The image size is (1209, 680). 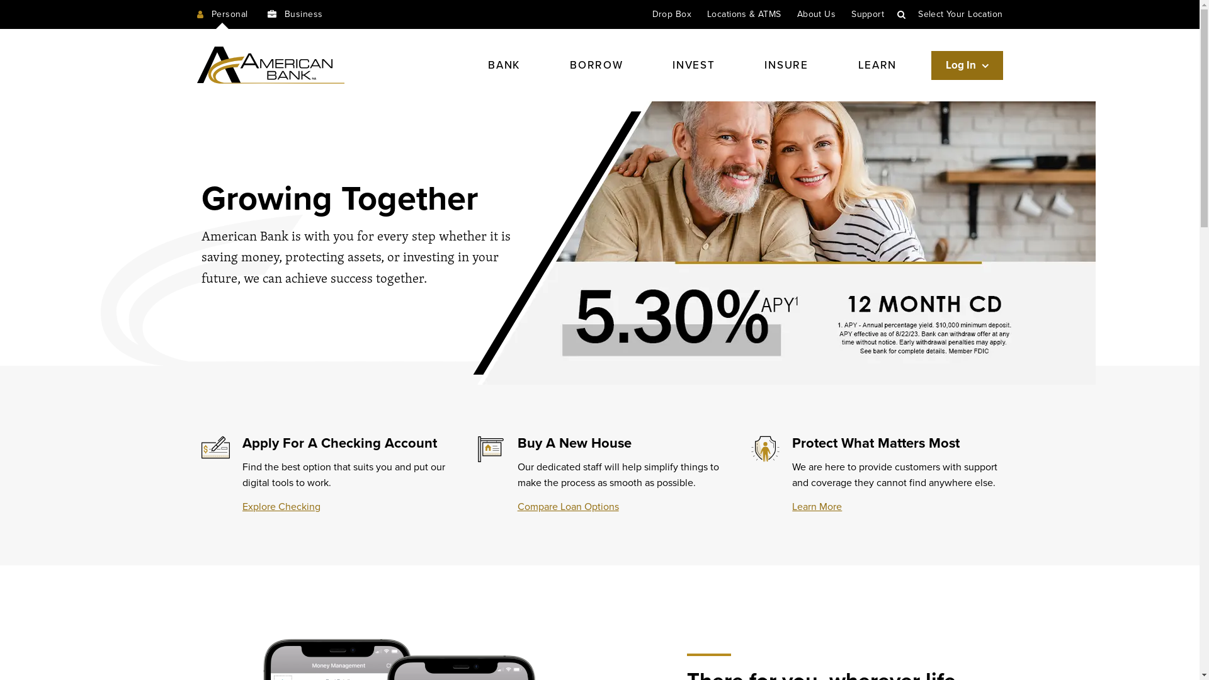 I want to click on About Us, so click(x=816, y=14).